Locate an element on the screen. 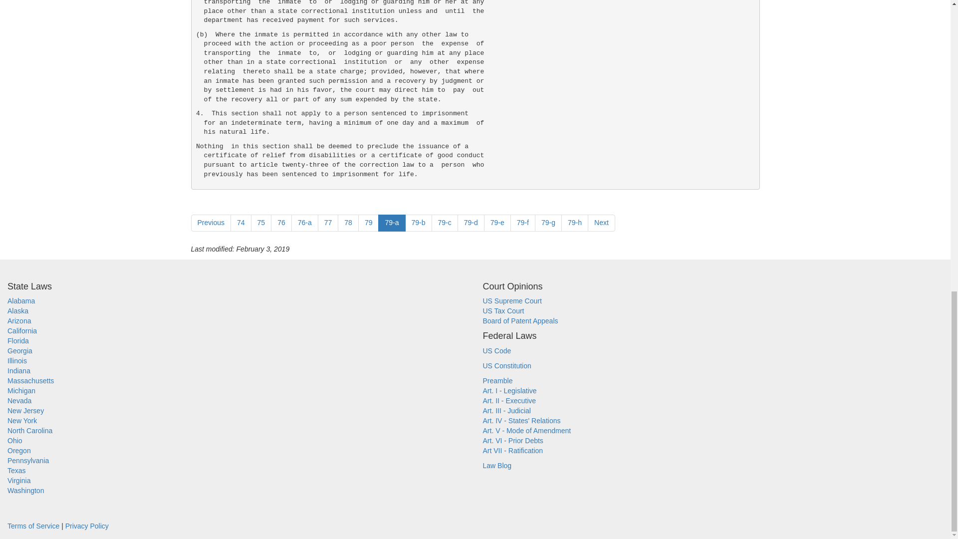 The height and width of the screenshot is (539, 958). 77 is located at coordinates (328, 223).